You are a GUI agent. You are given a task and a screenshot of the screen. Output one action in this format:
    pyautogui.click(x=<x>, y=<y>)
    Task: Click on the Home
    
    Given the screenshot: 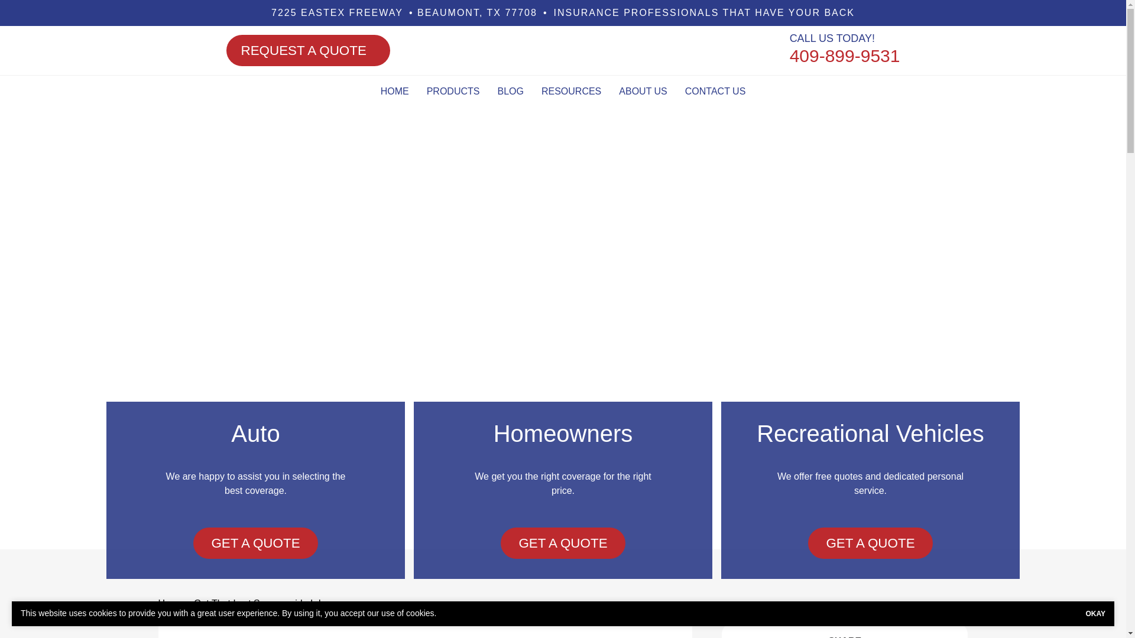 What is the action you would take?
    pyautogui.click(x=171, y=604)
    